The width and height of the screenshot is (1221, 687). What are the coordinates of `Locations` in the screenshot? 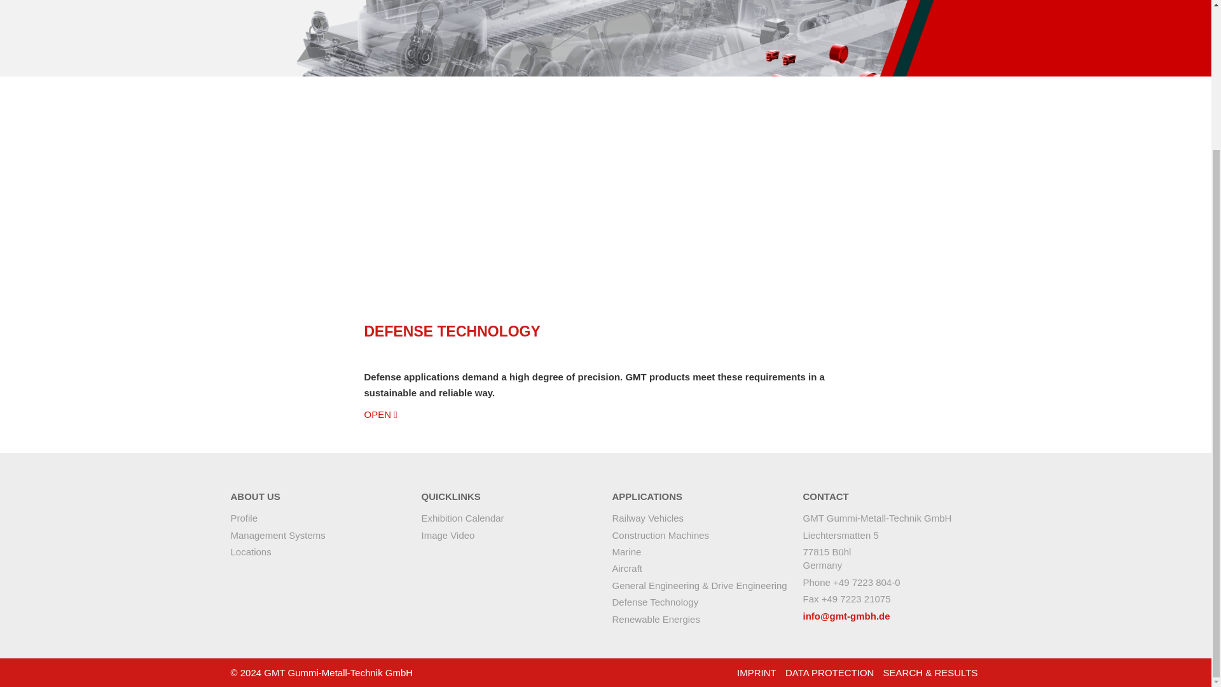 It's located at (251, 552).